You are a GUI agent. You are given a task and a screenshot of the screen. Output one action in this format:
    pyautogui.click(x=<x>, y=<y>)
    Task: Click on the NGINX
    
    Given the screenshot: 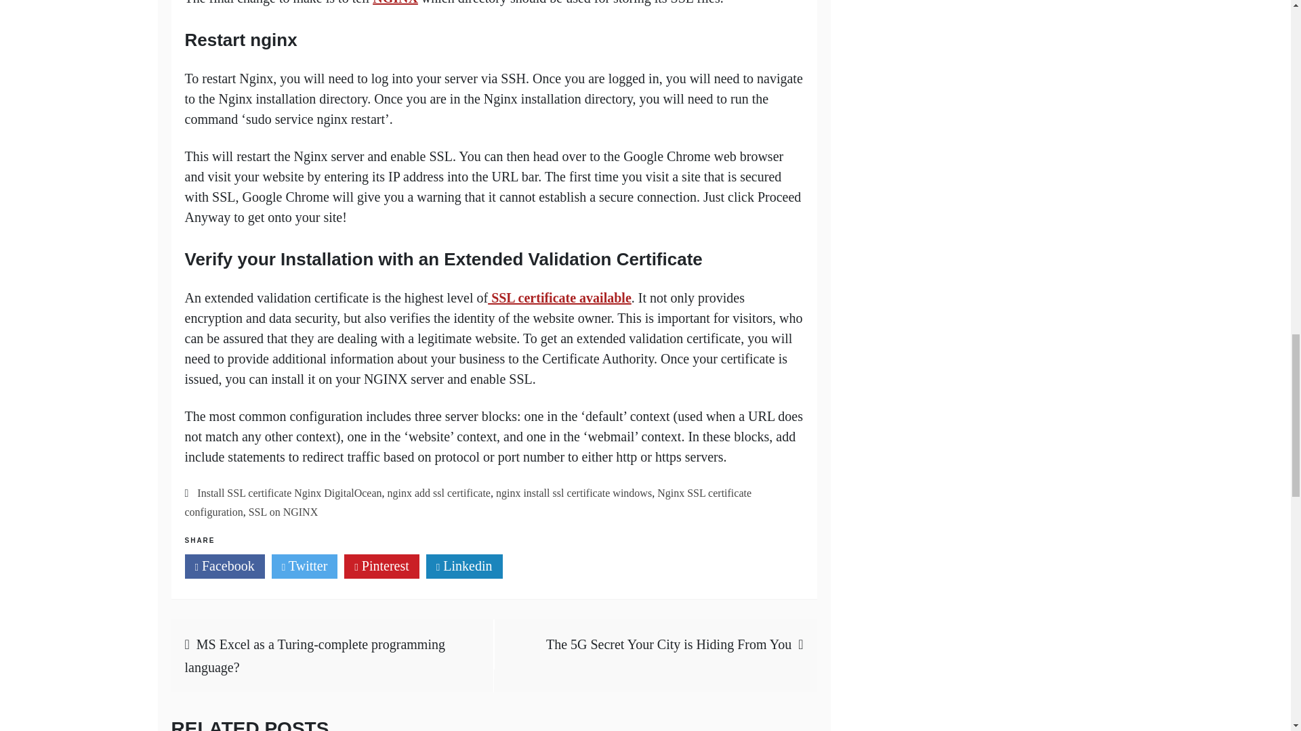 What is the action you would take?
    pyautogui.click(x=394, y=3)
    